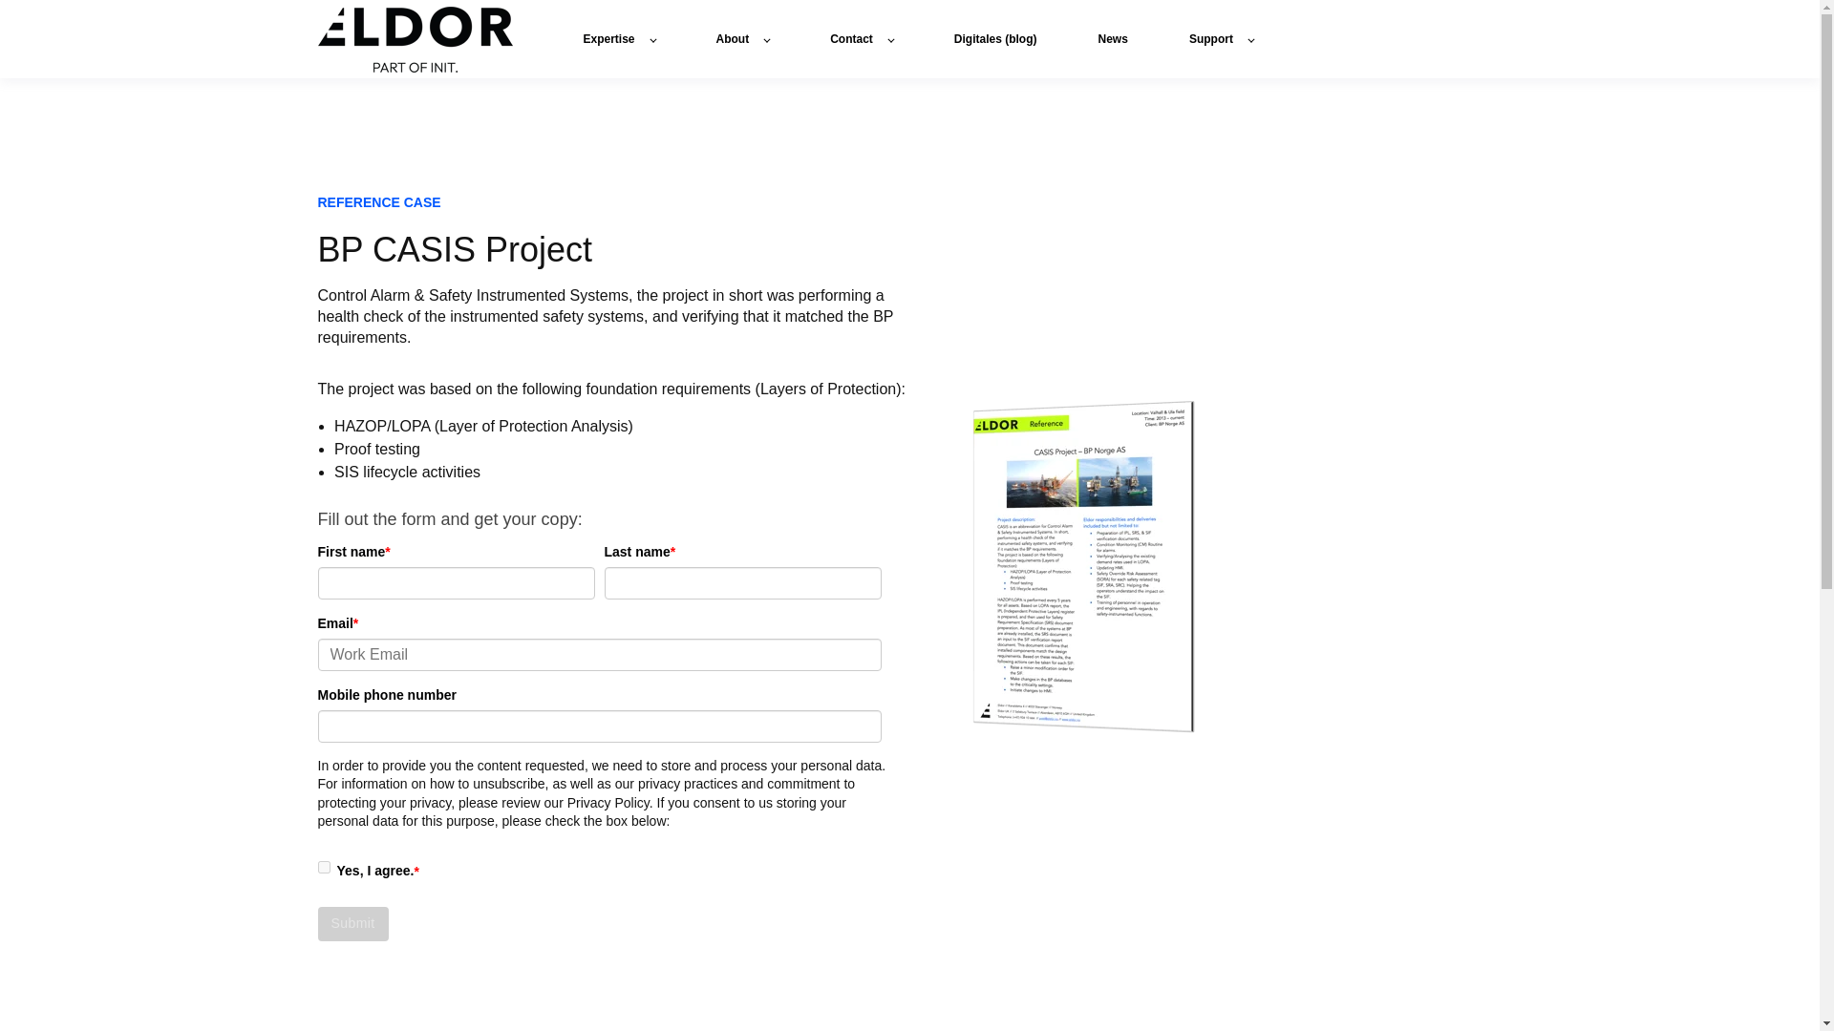 This screenshot has width=1834, height=1031. What do you see at coordinates (608, 801) in the screenshot?
I see `Privacy Policy` at bounding box center [608, 801].